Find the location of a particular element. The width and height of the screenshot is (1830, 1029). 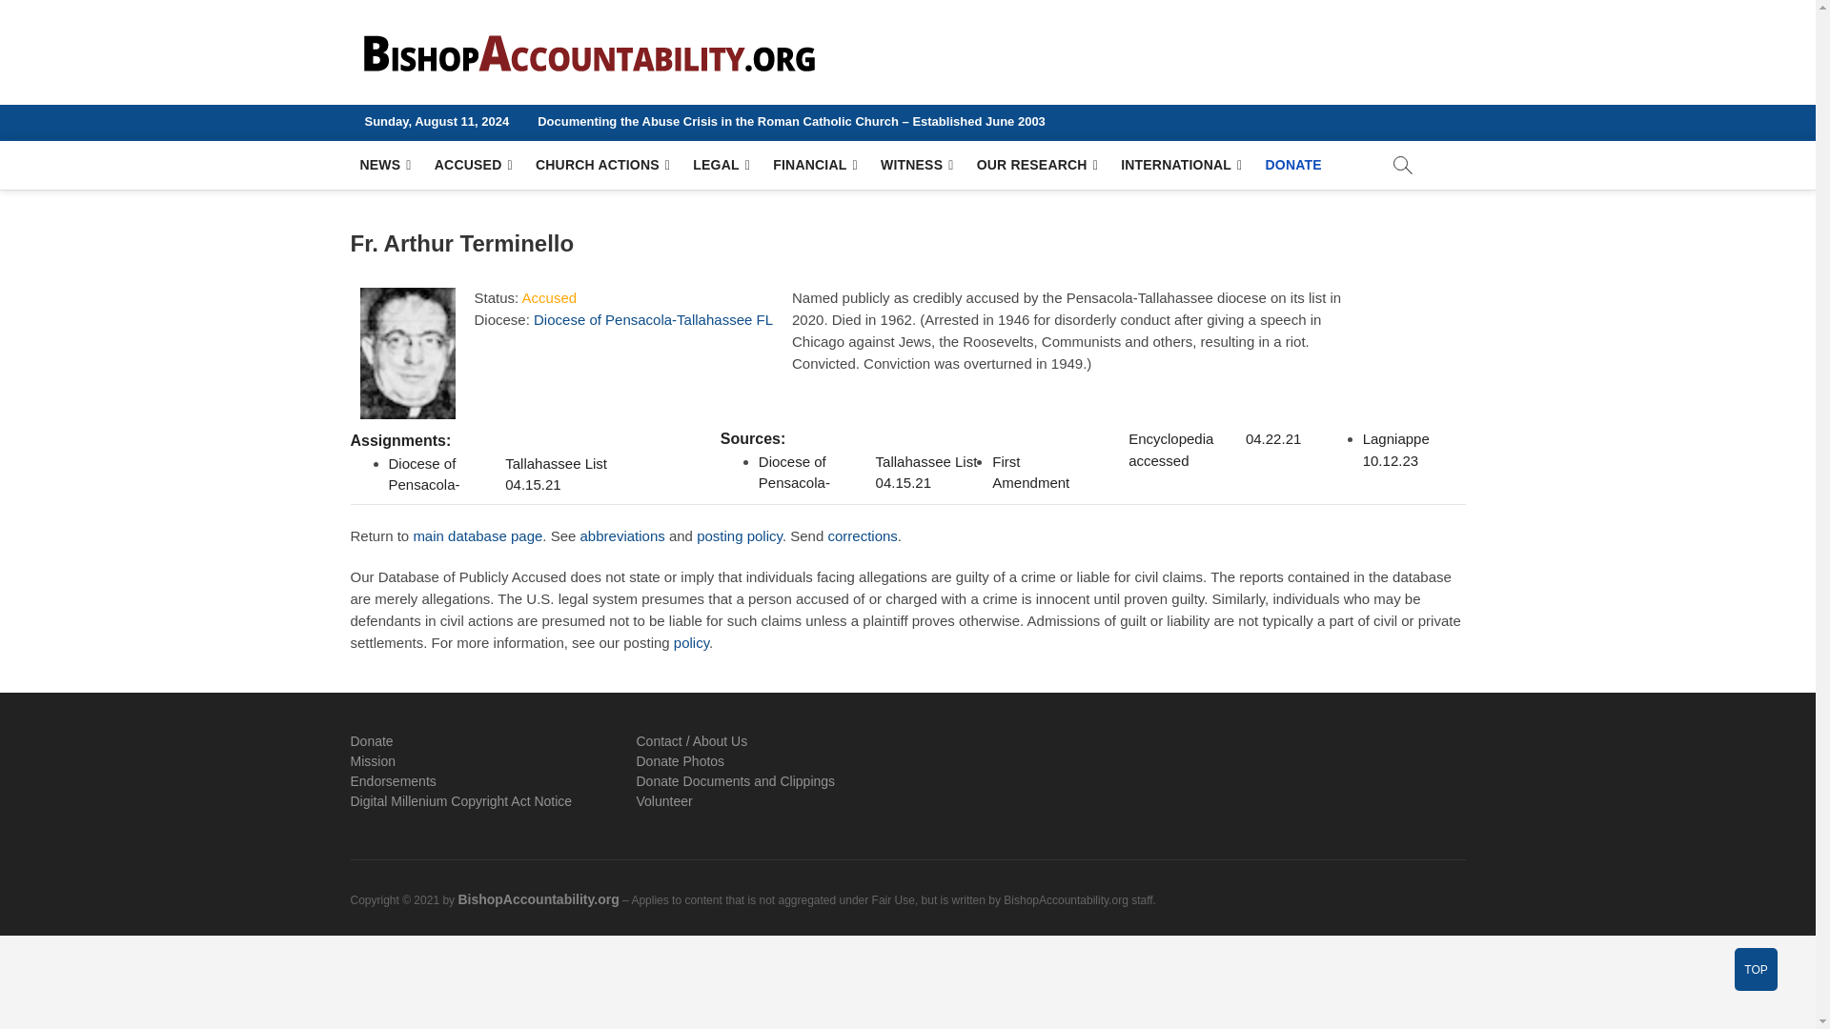

ACCUSED is located at coordinates (473, 164).